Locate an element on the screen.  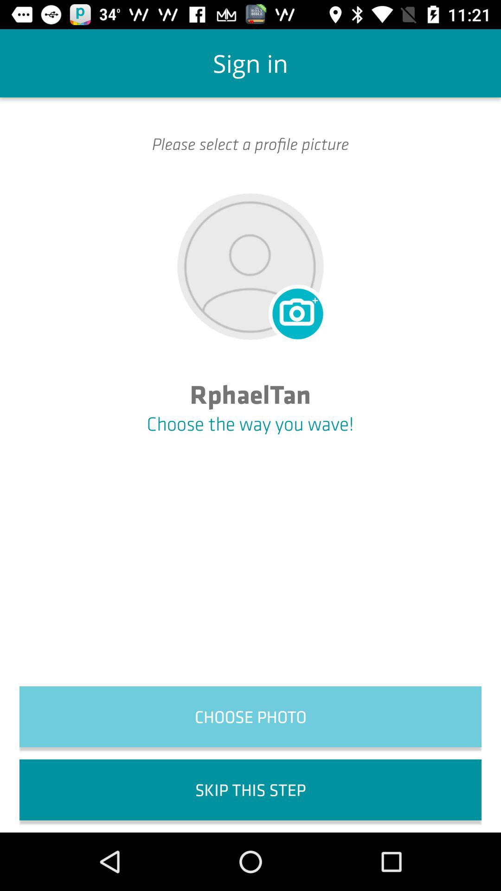
tap the icon above the rphaeltan is located at coordinates (296, 312).